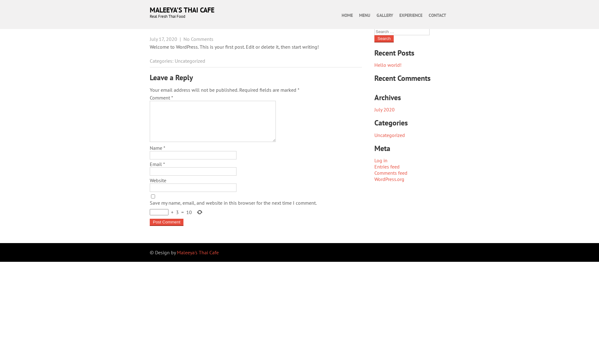 The height and width of the screenshot is (337, 599). Describe the element at coordinates (411, 15) in the screenshot. I see `EXPERIENCE` at that location.